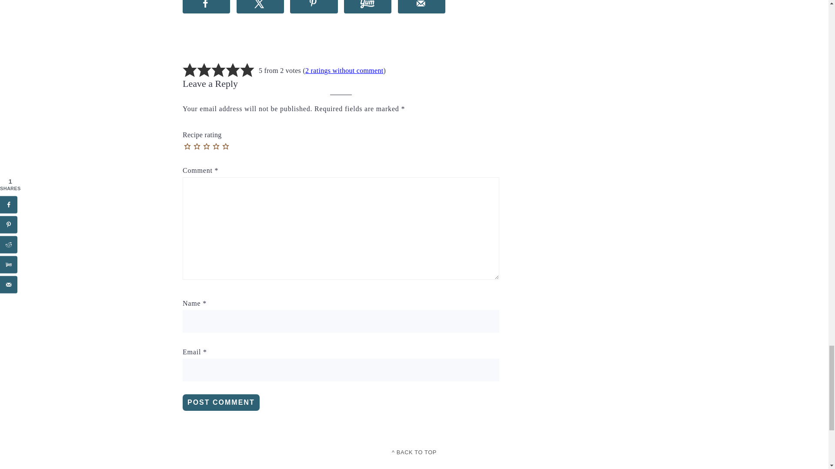 The width and height of the screenshot is (835, 469). I want to click on Post Comment, so click(221, 403).